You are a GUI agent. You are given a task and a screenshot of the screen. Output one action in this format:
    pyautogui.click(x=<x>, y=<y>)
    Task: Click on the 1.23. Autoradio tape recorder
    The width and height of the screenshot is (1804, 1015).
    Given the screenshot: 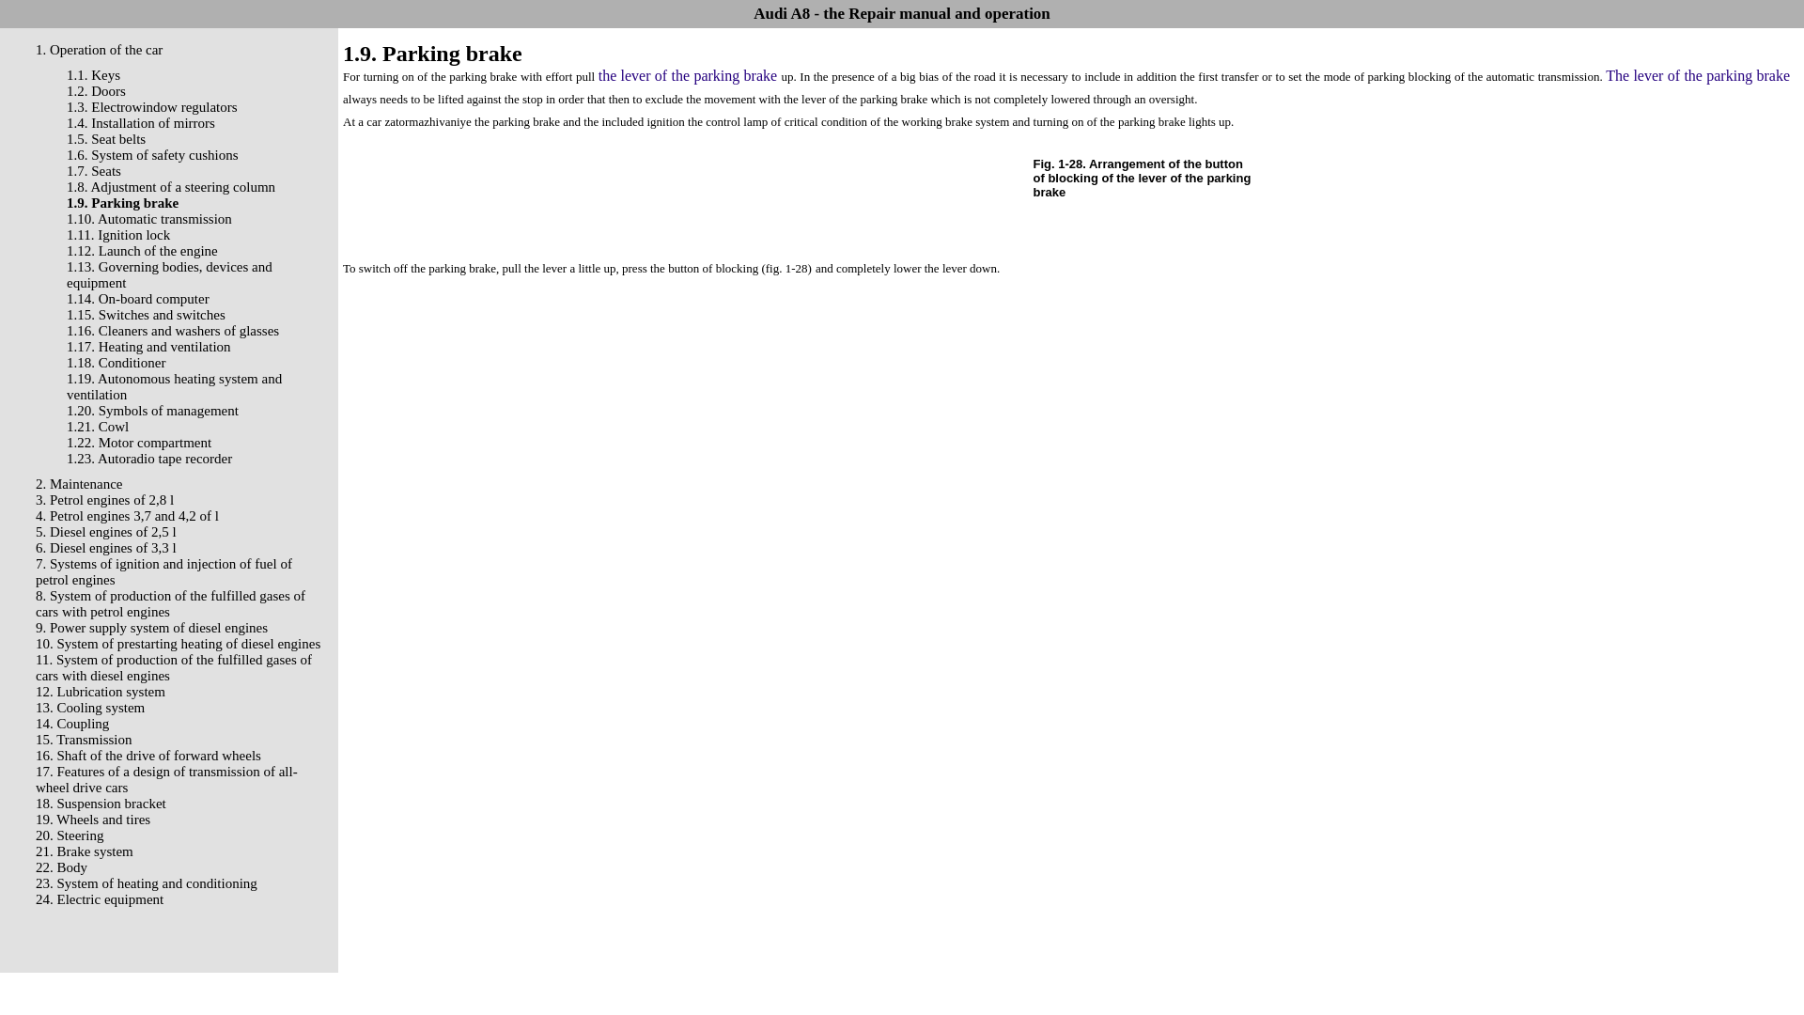 What is the action you would take?
    pyautogui.click(x=149, y=458)
    